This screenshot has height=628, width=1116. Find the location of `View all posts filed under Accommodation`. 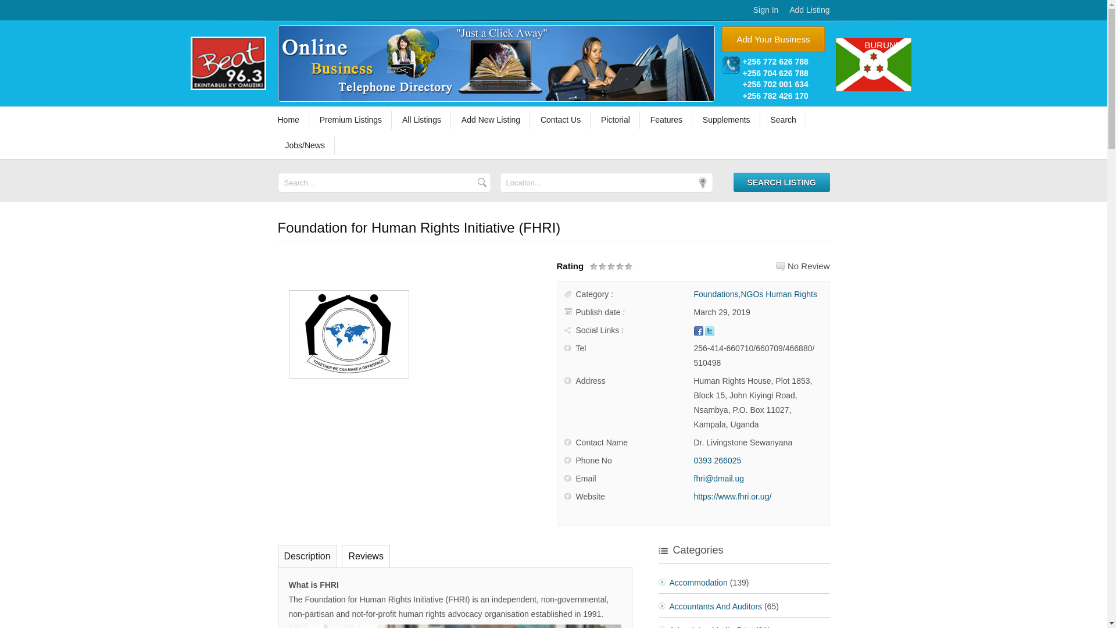

View all posts filed under Accommodation is located at coordinates (699, 582).